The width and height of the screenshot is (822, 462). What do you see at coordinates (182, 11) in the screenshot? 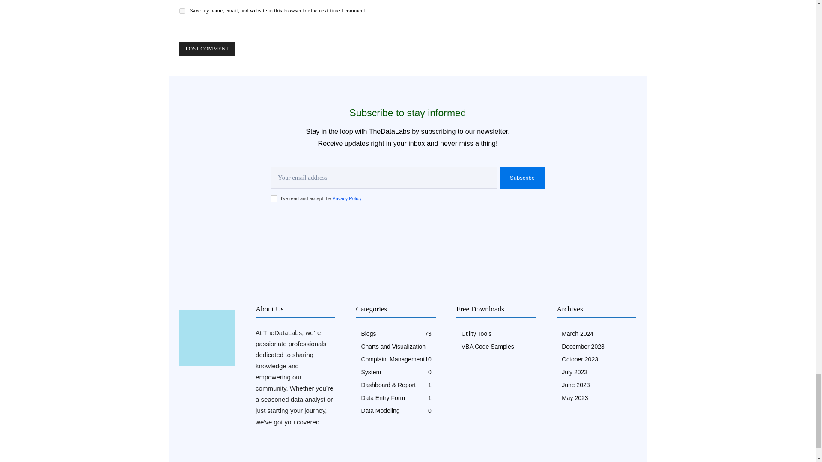
I see `yes` at bounding box center [182, 11].